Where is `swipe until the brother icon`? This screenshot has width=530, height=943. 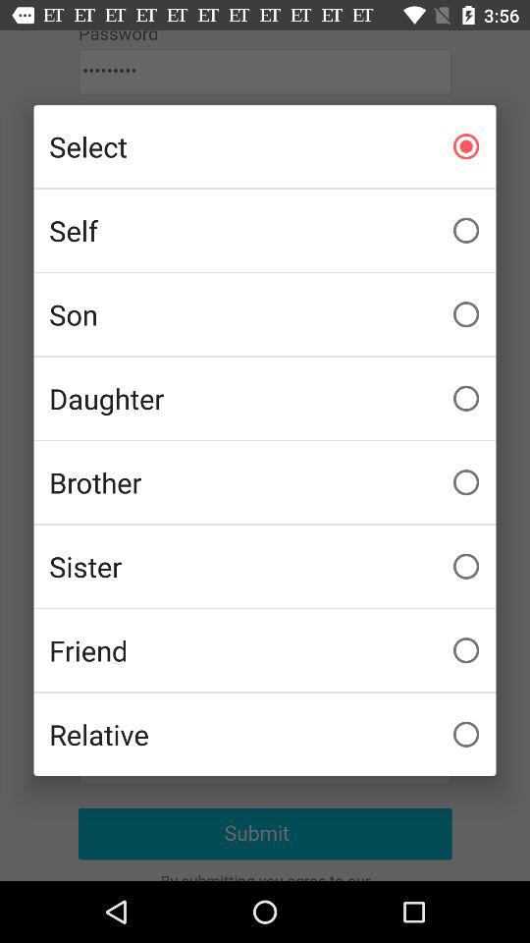 swipe until the brother icon is located at coordinates (265, 482).